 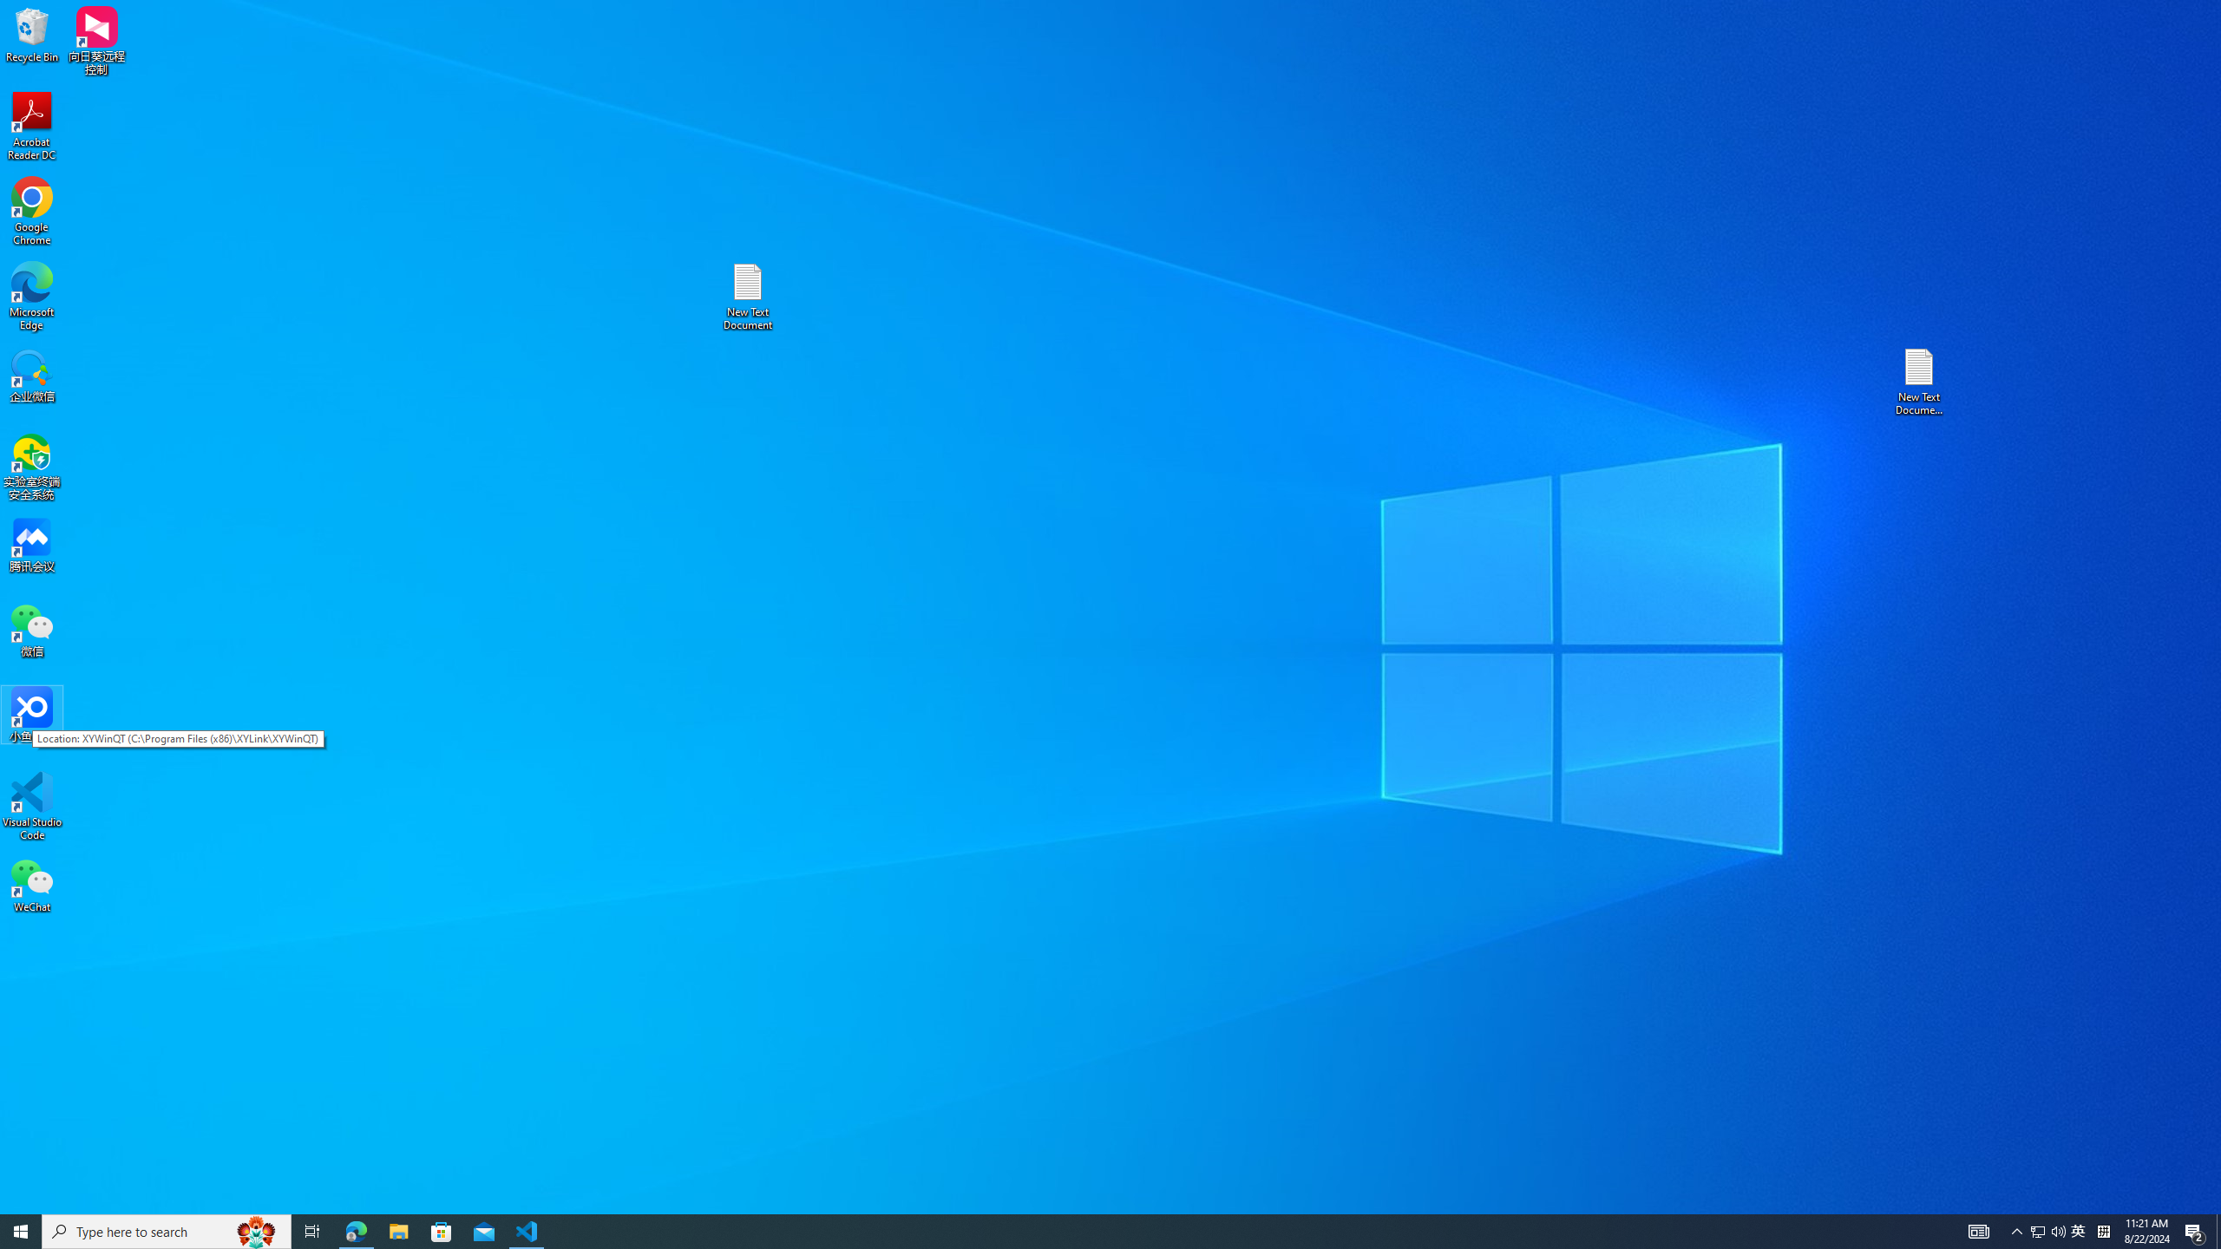 What do you see at coordinates (257, 1232) in the screenshot?
I see `Search highlights icon opens search home window` at bounding box center [257, 1232].